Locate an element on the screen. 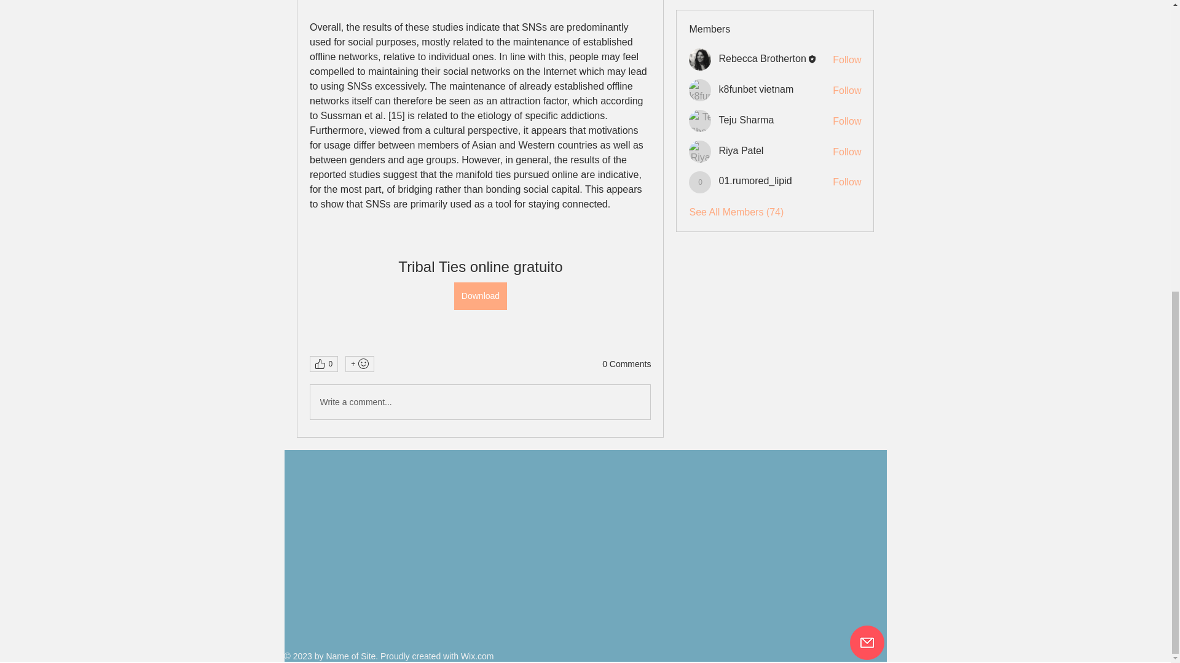 Image resolution: width=1180 pixels, height=663 pixels. Follow is located at coordinates (847, 122).